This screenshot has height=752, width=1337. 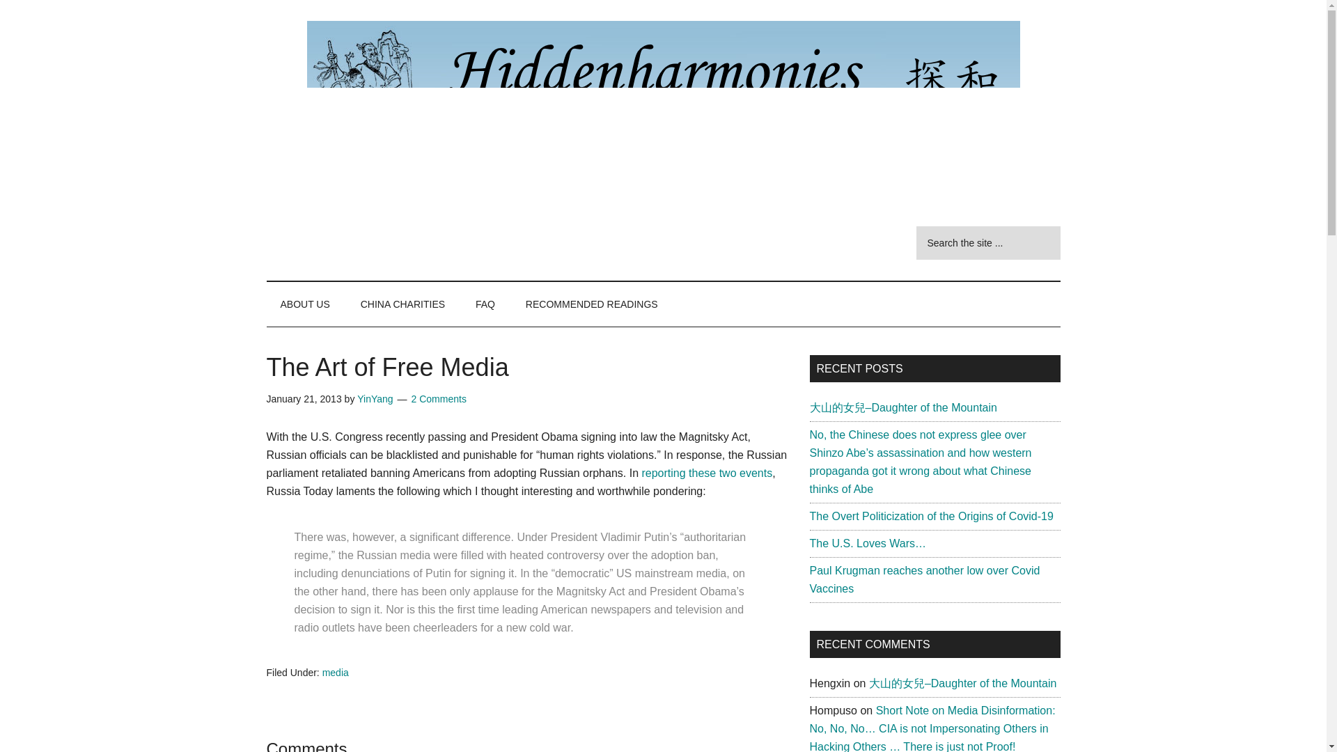 What do you see at coordinates (485, 304) in the screenshot?
I see `FAQ` at bounding box center [485, 304].